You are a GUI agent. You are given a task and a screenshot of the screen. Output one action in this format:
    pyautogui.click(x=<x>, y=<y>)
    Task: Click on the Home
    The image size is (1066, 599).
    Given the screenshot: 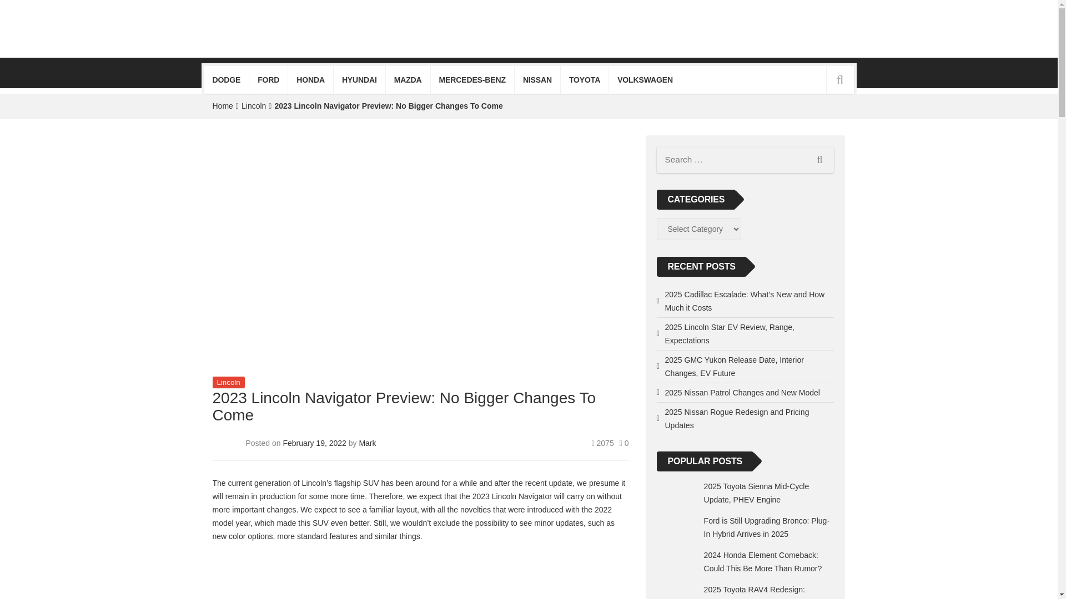 What is the action you would take?
    pyautogui.click(x=222, y=105)
    